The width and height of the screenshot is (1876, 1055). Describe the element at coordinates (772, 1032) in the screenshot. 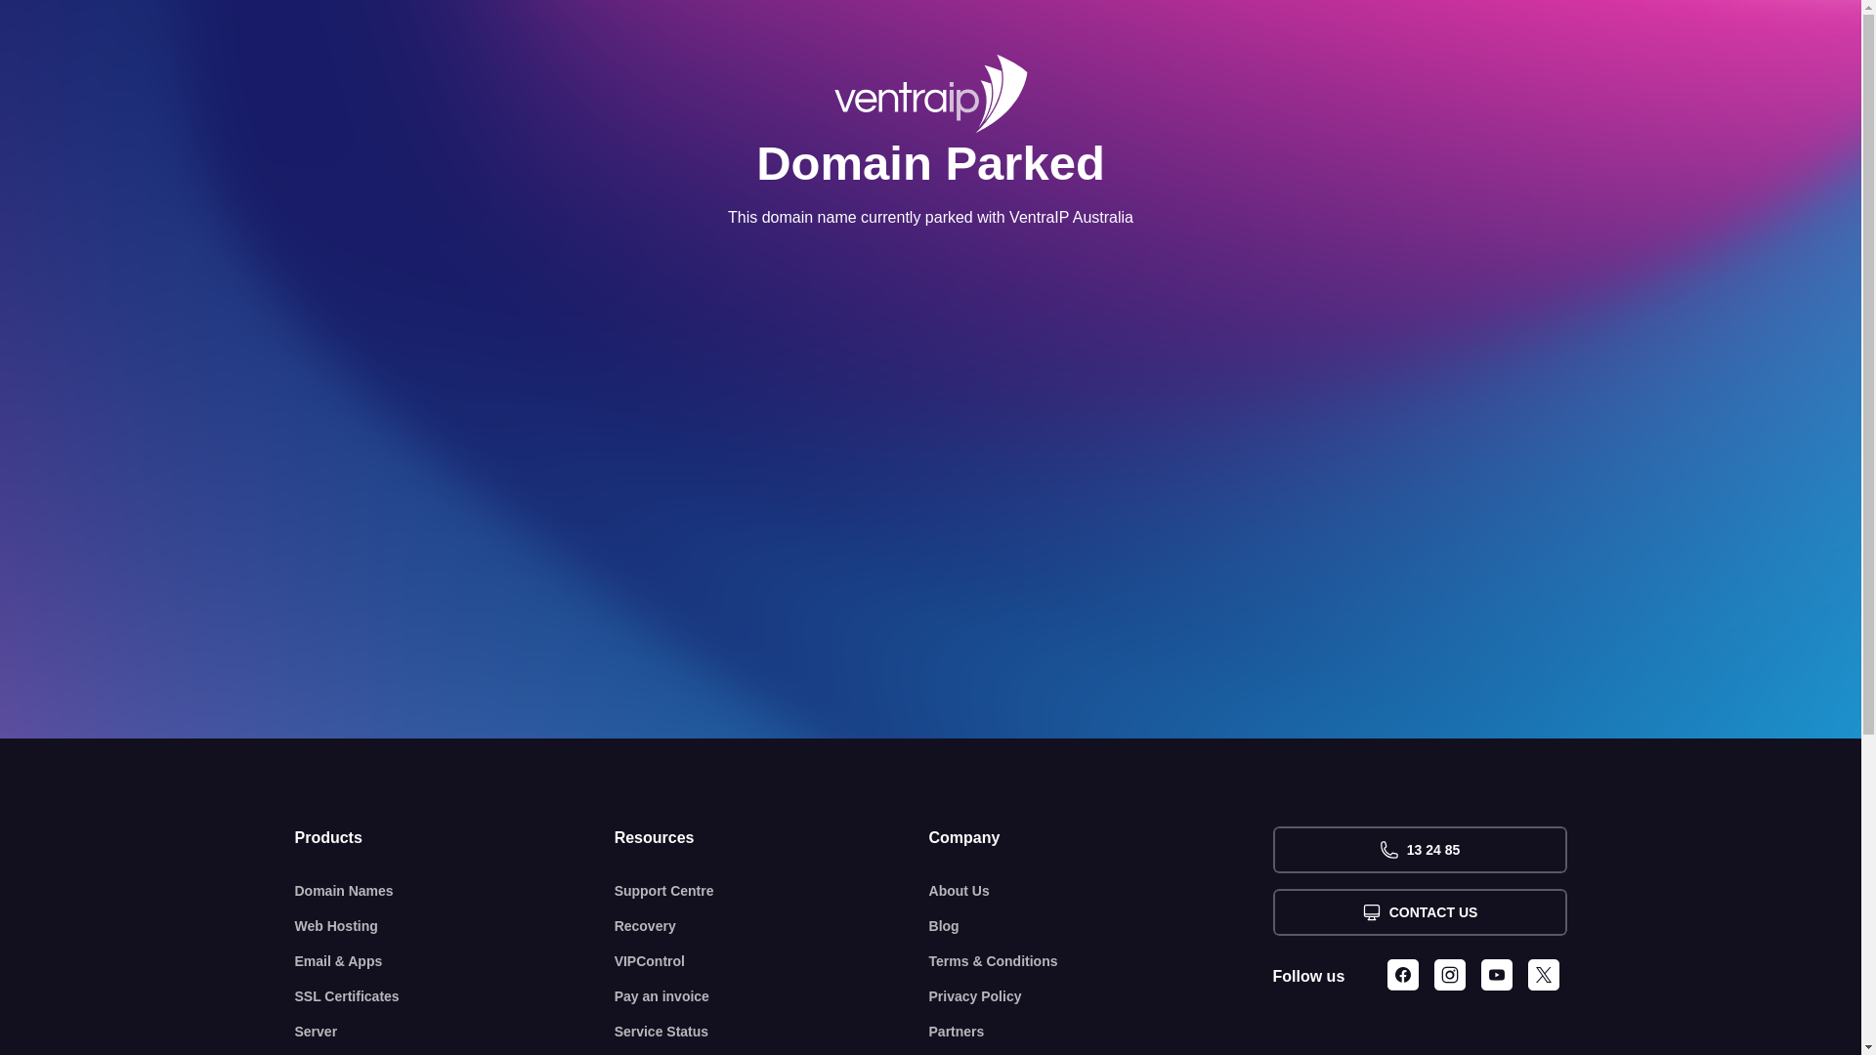

I see `Service Status` at that location.